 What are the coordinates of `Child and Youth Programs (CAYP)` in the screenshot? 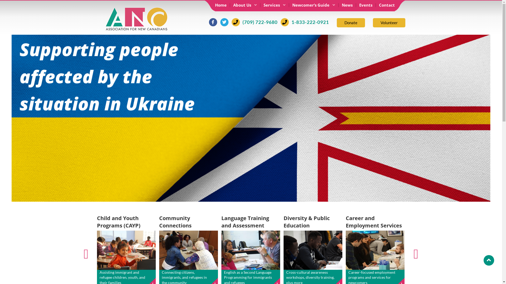 It's located at (119, 222).